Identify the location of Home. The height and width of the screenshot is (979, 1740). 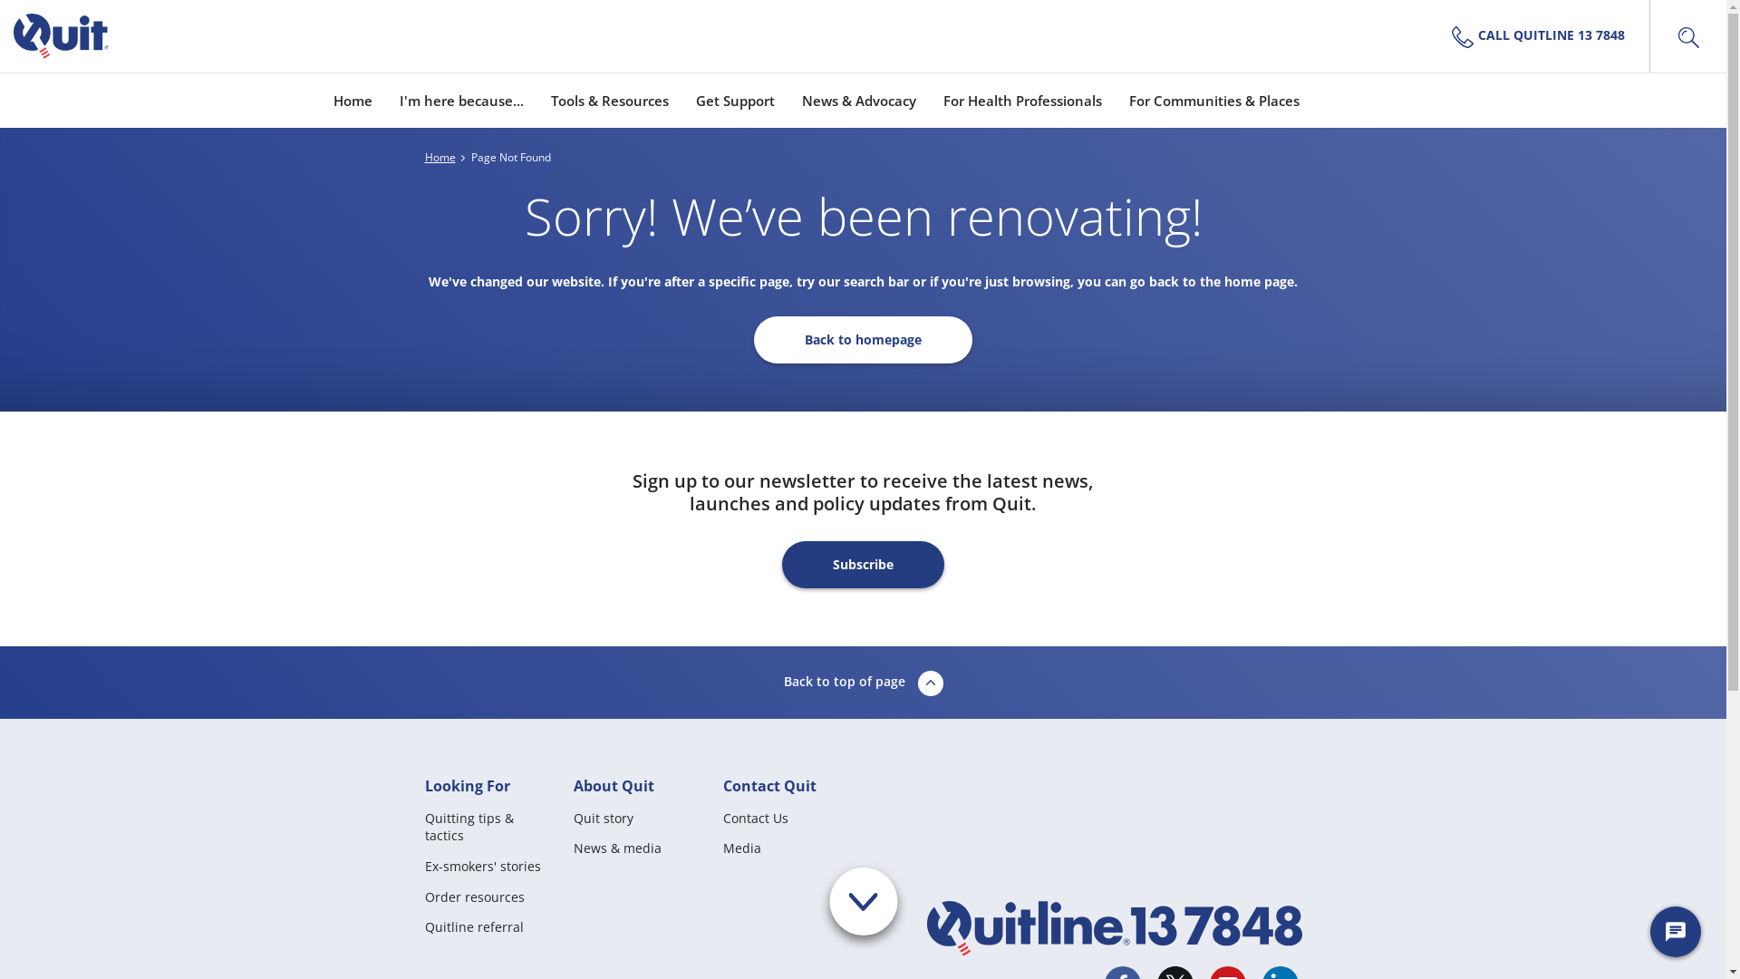
(440, 158).